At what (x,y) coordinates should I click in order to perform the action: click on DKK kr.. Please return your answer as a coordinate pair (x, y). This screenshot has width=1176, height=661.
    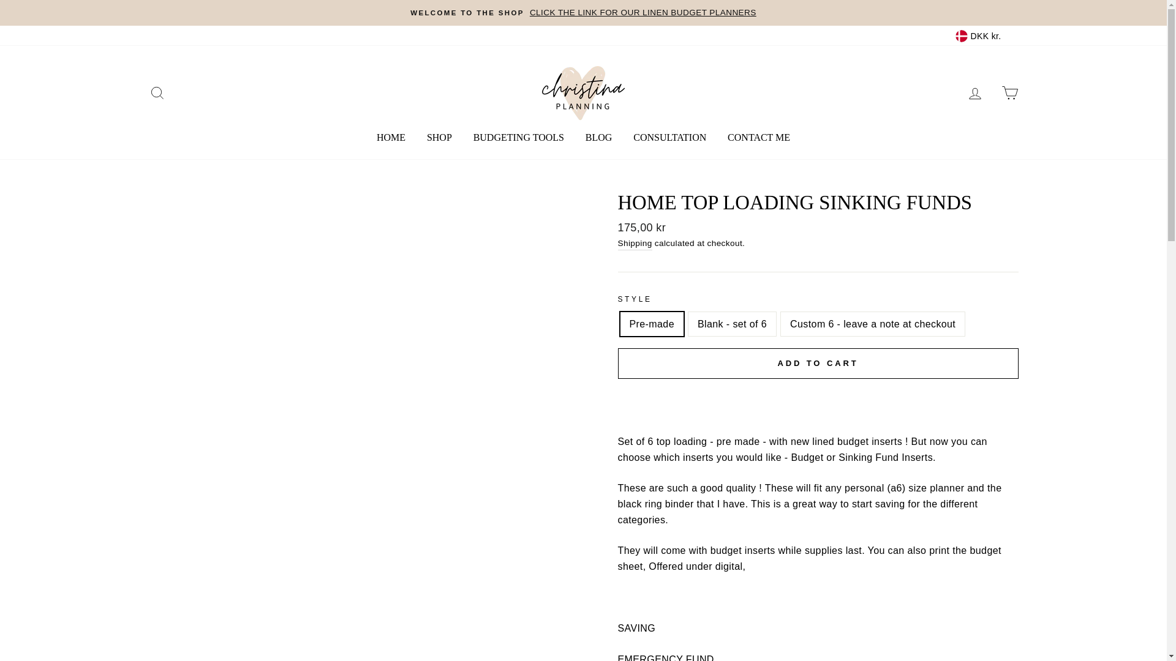
    Looking at the image, I should click on (985, 35).